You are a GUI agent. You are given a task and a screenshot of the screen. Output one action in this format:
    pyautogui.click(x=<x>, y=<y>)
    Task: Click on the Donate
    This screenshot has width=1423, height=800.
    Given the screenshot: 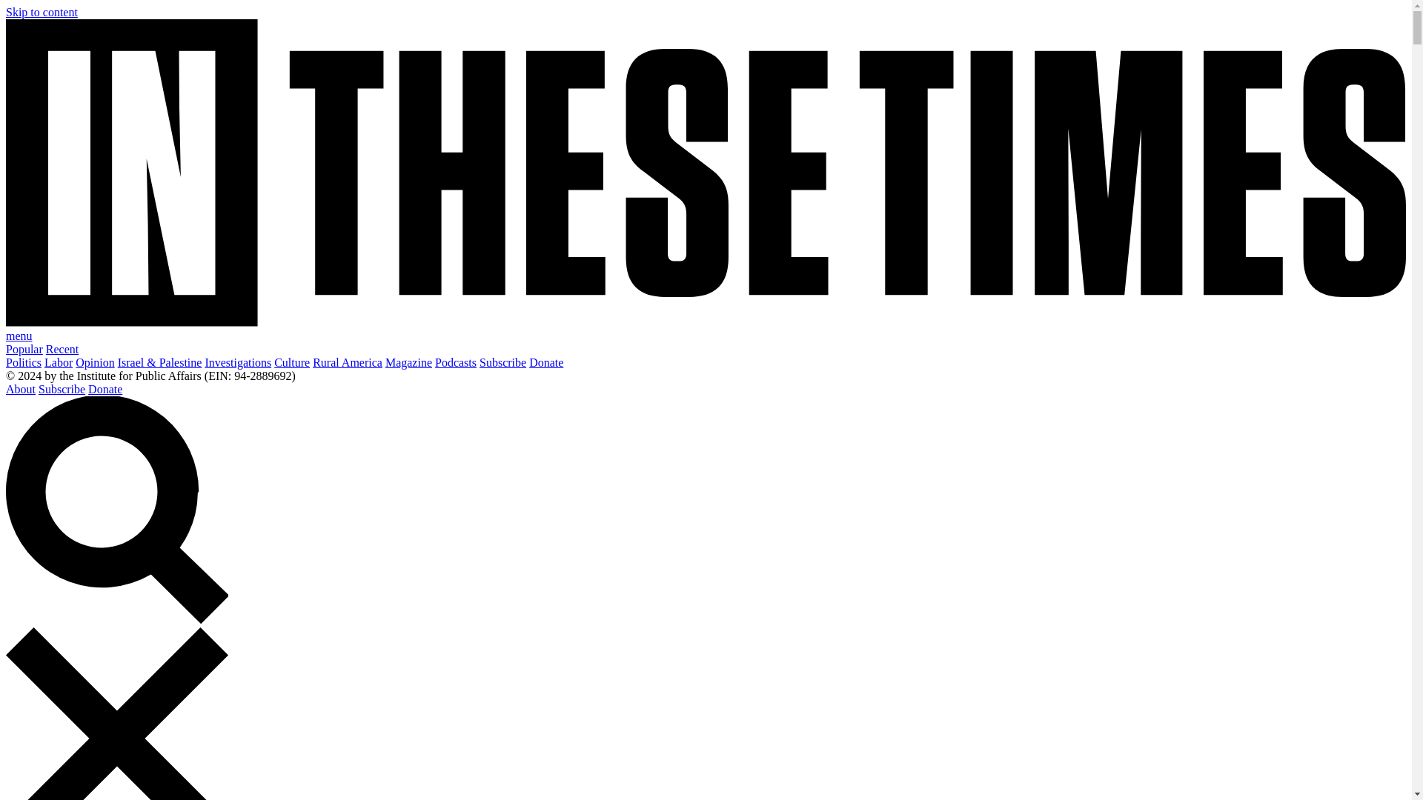 What is the action you would take?
    pyautogui.click(x=546, y=361)
    